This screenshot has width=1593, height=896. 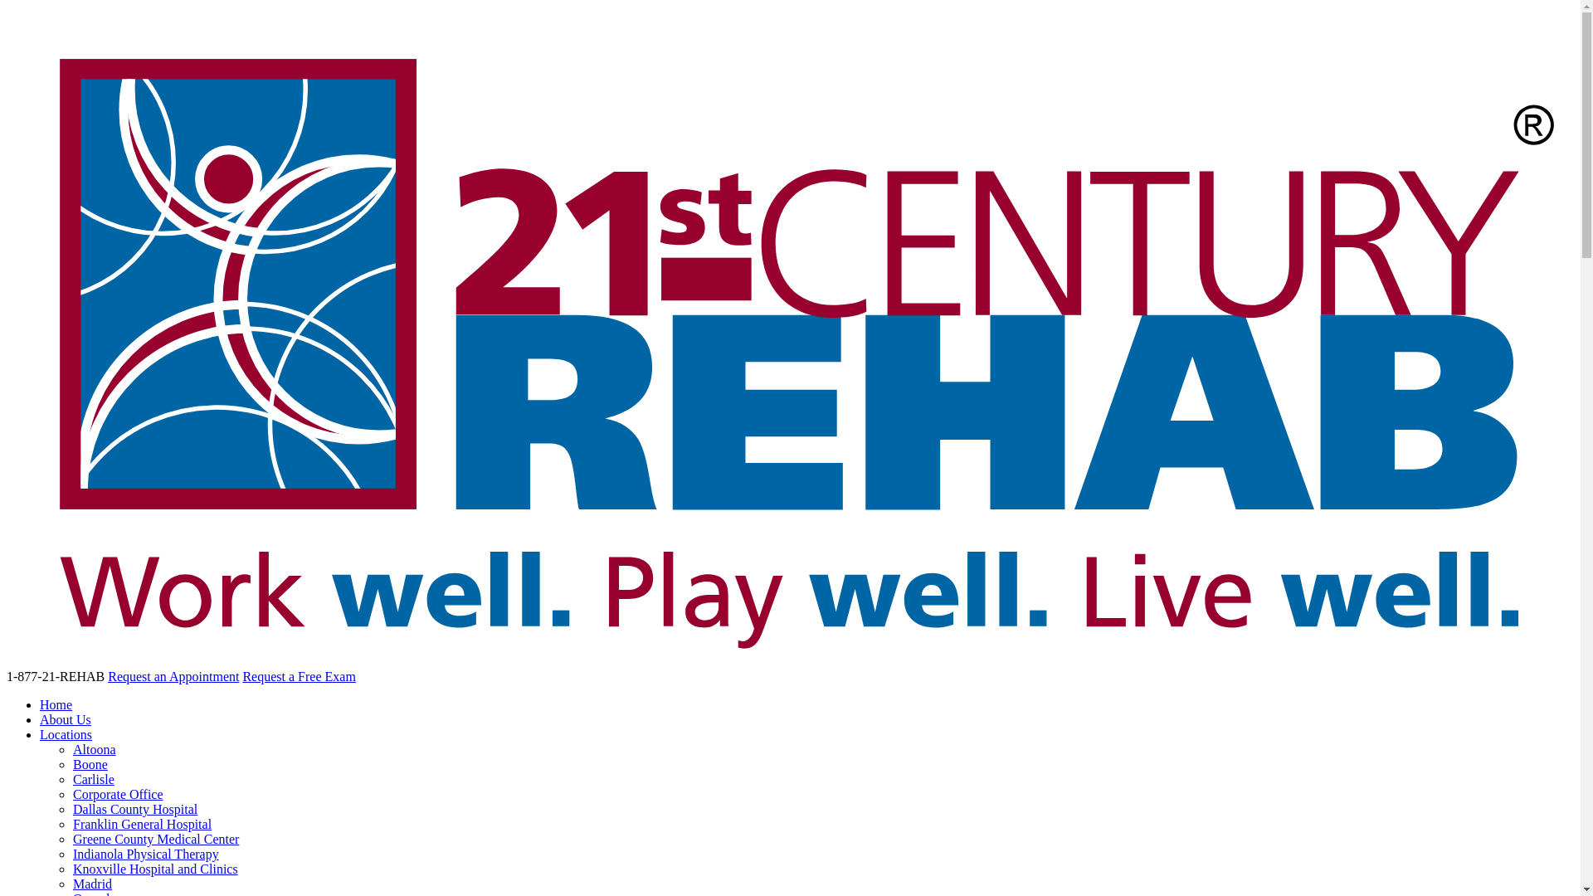 I want to click on Boone, so click(x=90, y=765).